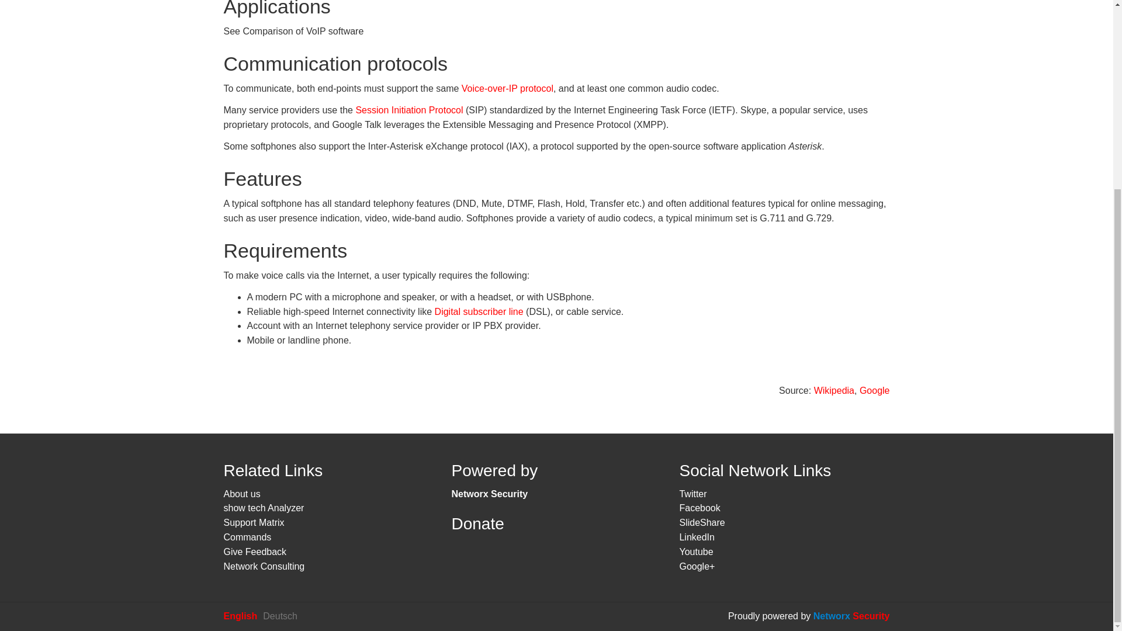  What do you see at coordinates (477, 523) in the screenshot?
I see `Donate` at bounding box center [477, 523].